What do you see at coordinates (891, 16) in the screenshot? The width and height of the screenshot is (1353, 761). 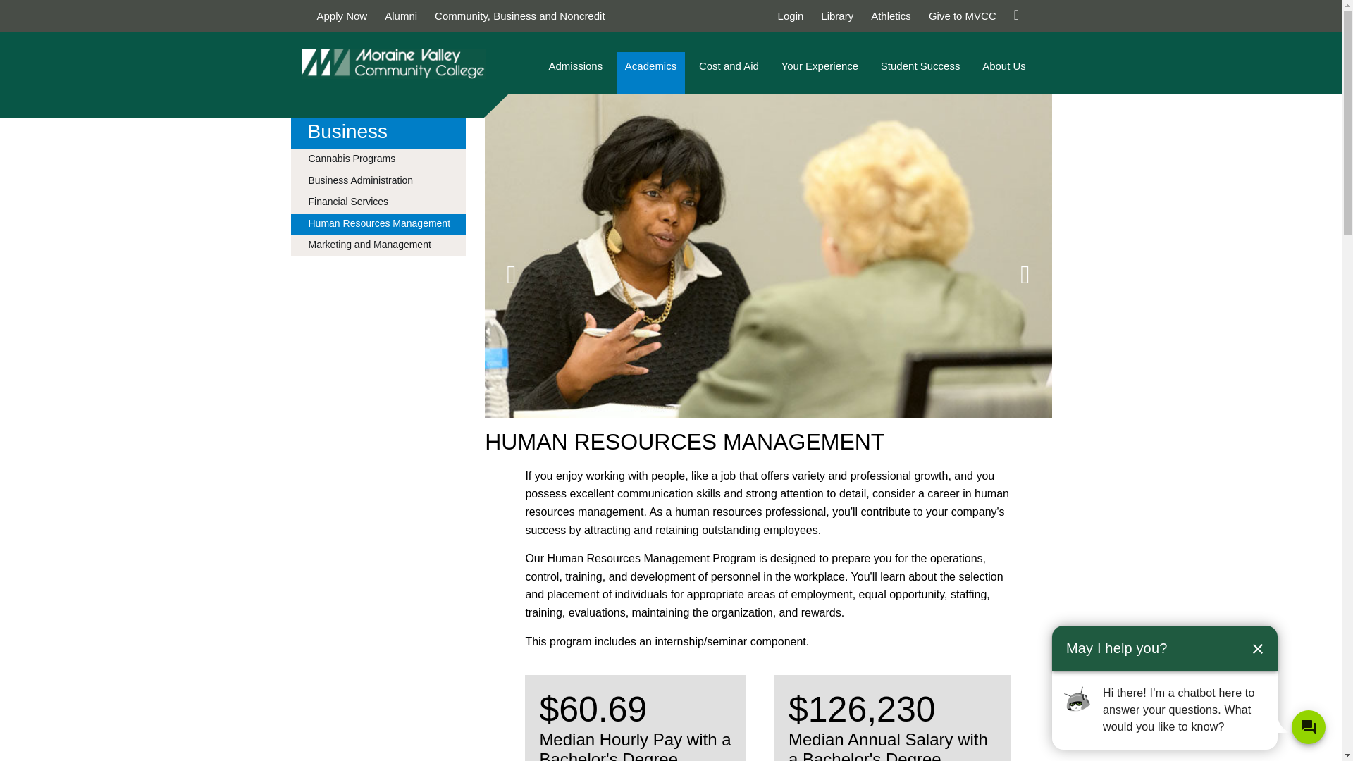 I see `Athletics` at bounding box center [891, 16].